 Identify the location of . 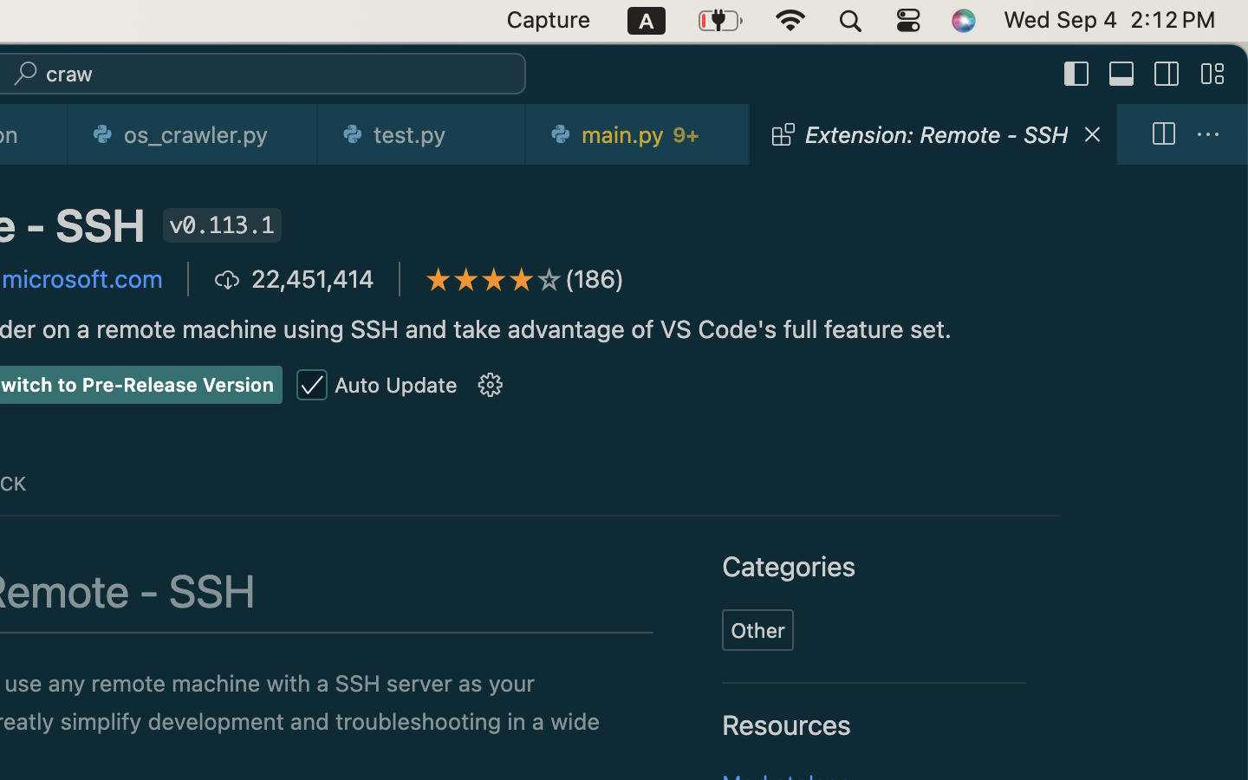
(491, 386).